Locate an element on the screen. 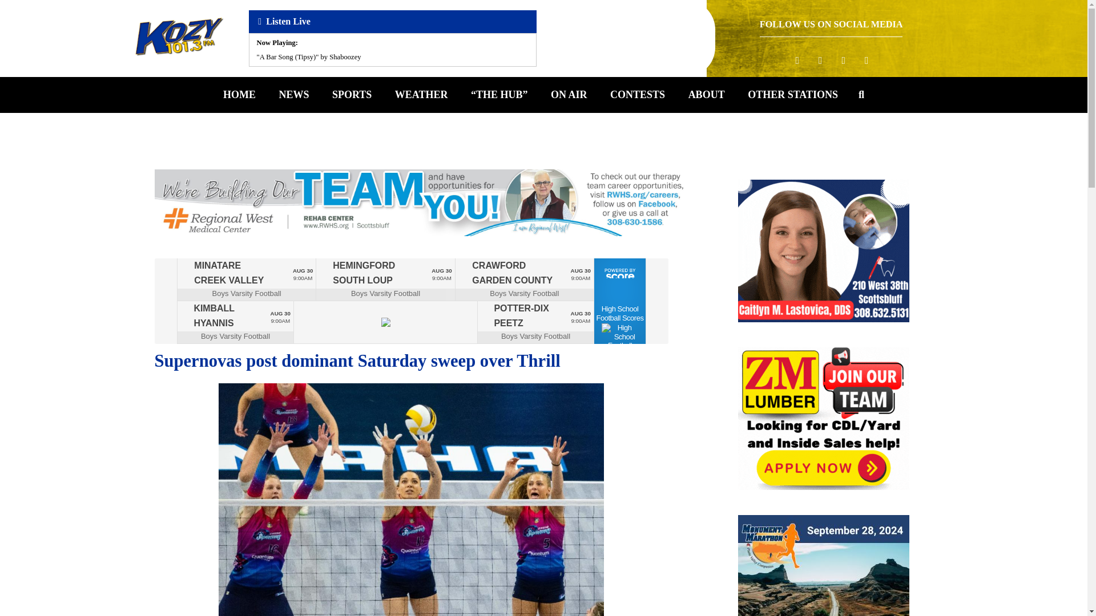  Listen Live is located at coordinates (393, 22).